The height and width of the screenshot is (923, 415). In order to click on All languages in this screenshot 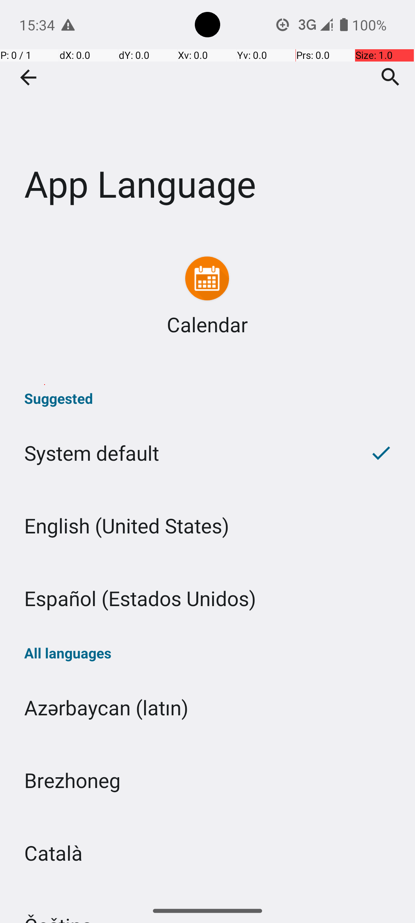, I will do `click(207, 653)`.